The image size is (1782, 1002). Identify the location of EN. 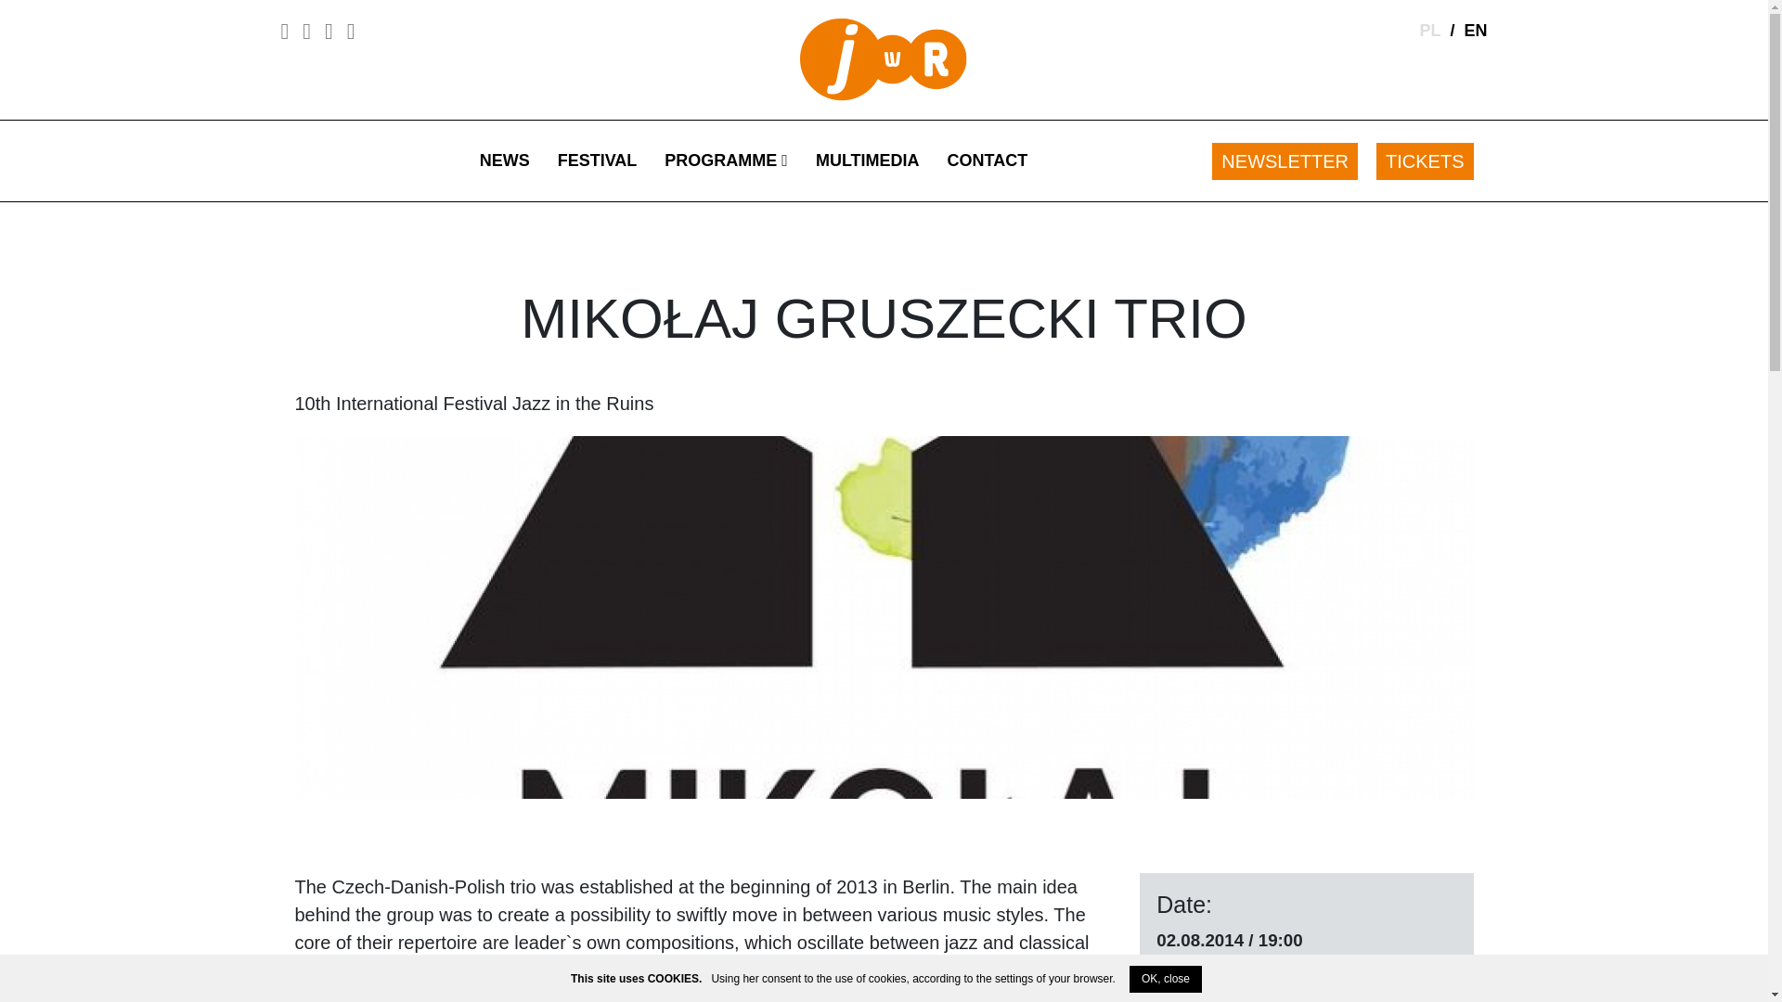
(1474, 30).